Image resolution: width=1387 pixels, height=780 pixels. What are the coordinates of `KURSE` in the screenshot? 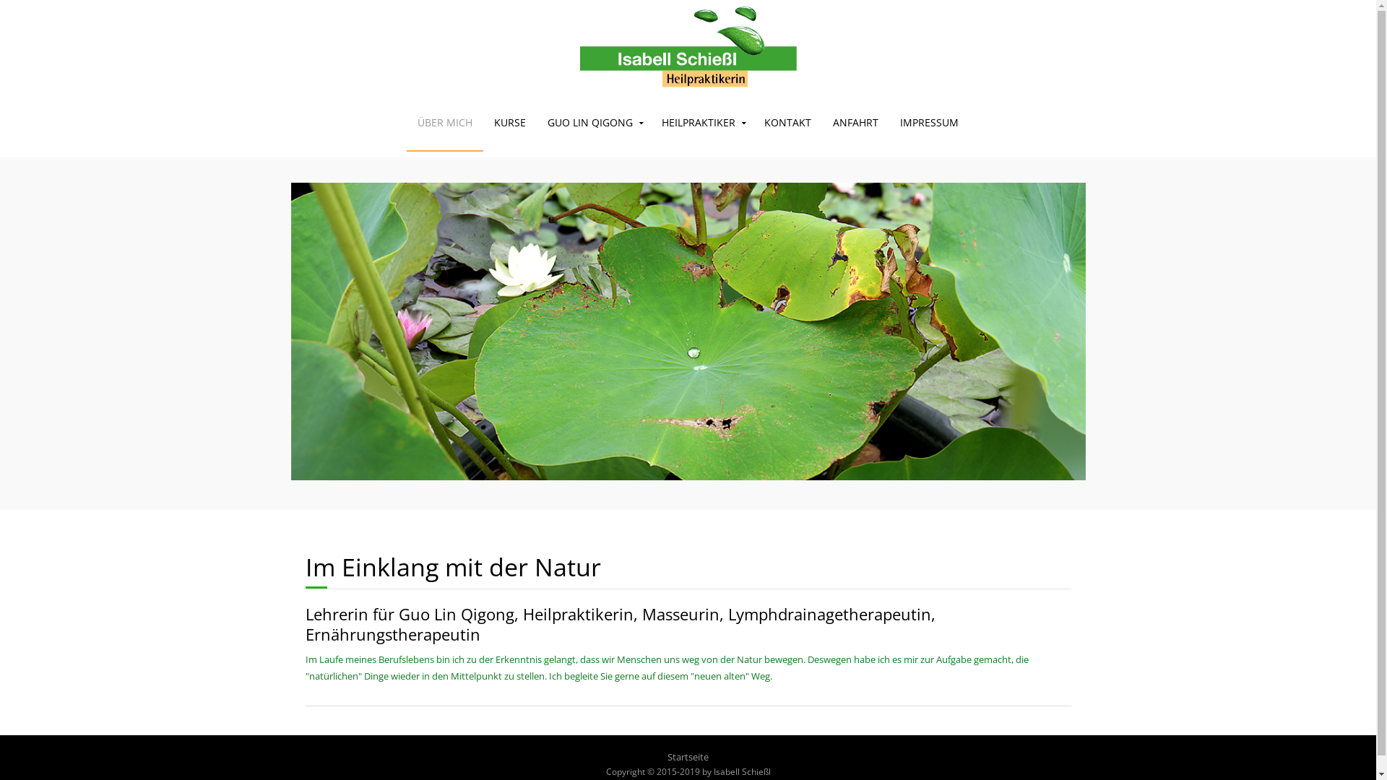 It's located at (510, 123).